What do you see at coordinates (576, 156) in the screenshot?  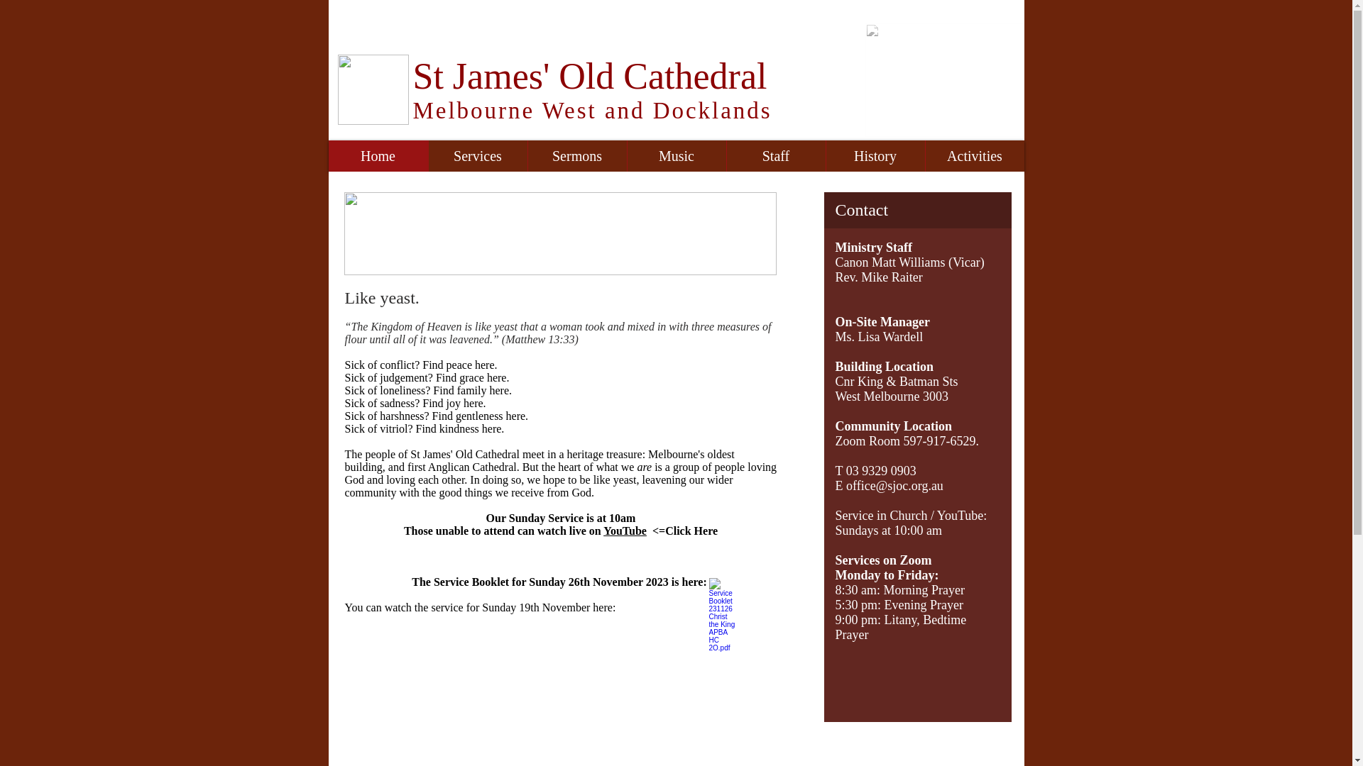 I see `Sermons` at bounding box center [576, 156].